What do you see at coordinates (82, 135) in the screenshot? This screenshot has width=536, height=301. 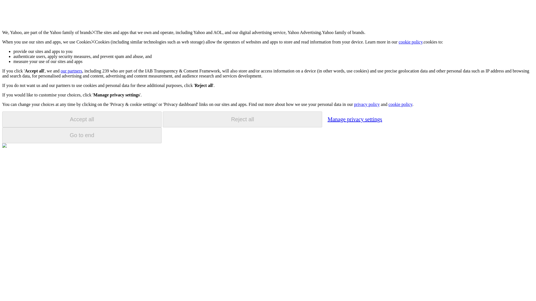 I see `Go to end` at bounding box center [82, 135].